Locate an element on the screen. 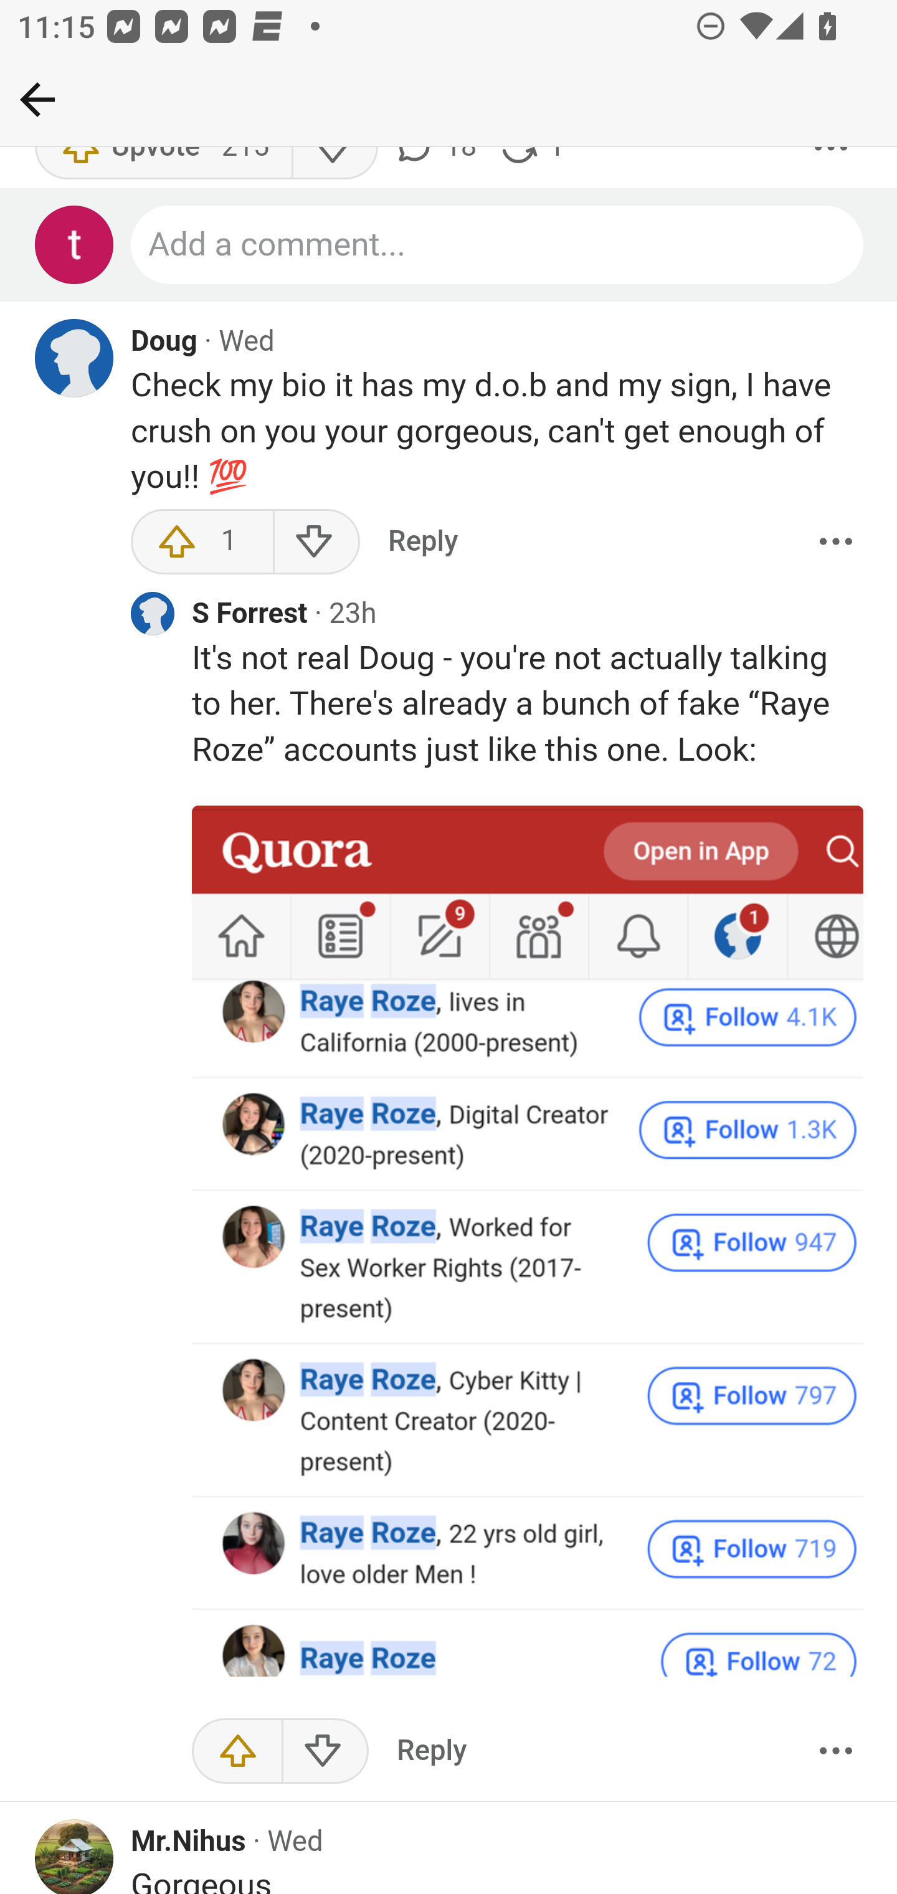 The image size is (897, 1894). Downvote is located at coordinates (316, 542).